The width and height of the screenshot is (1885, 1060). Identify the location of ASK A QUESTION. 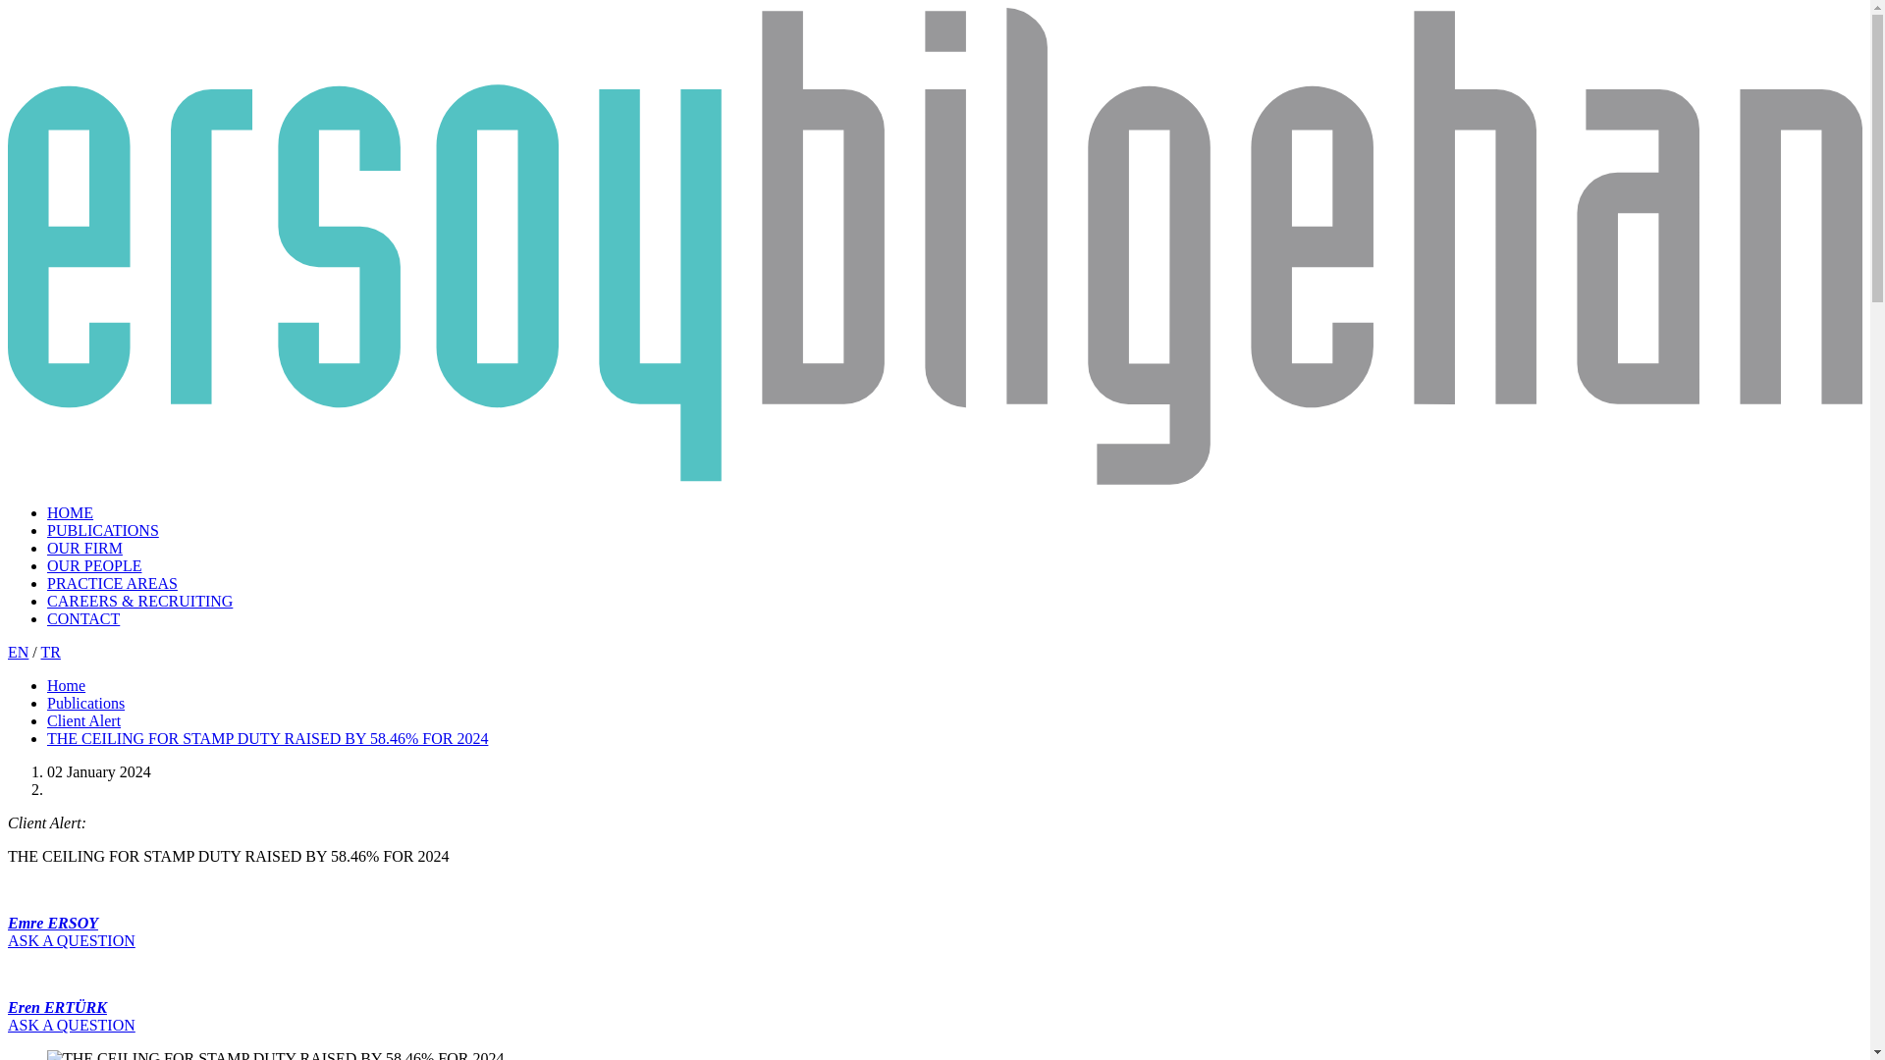
(71, 1025).